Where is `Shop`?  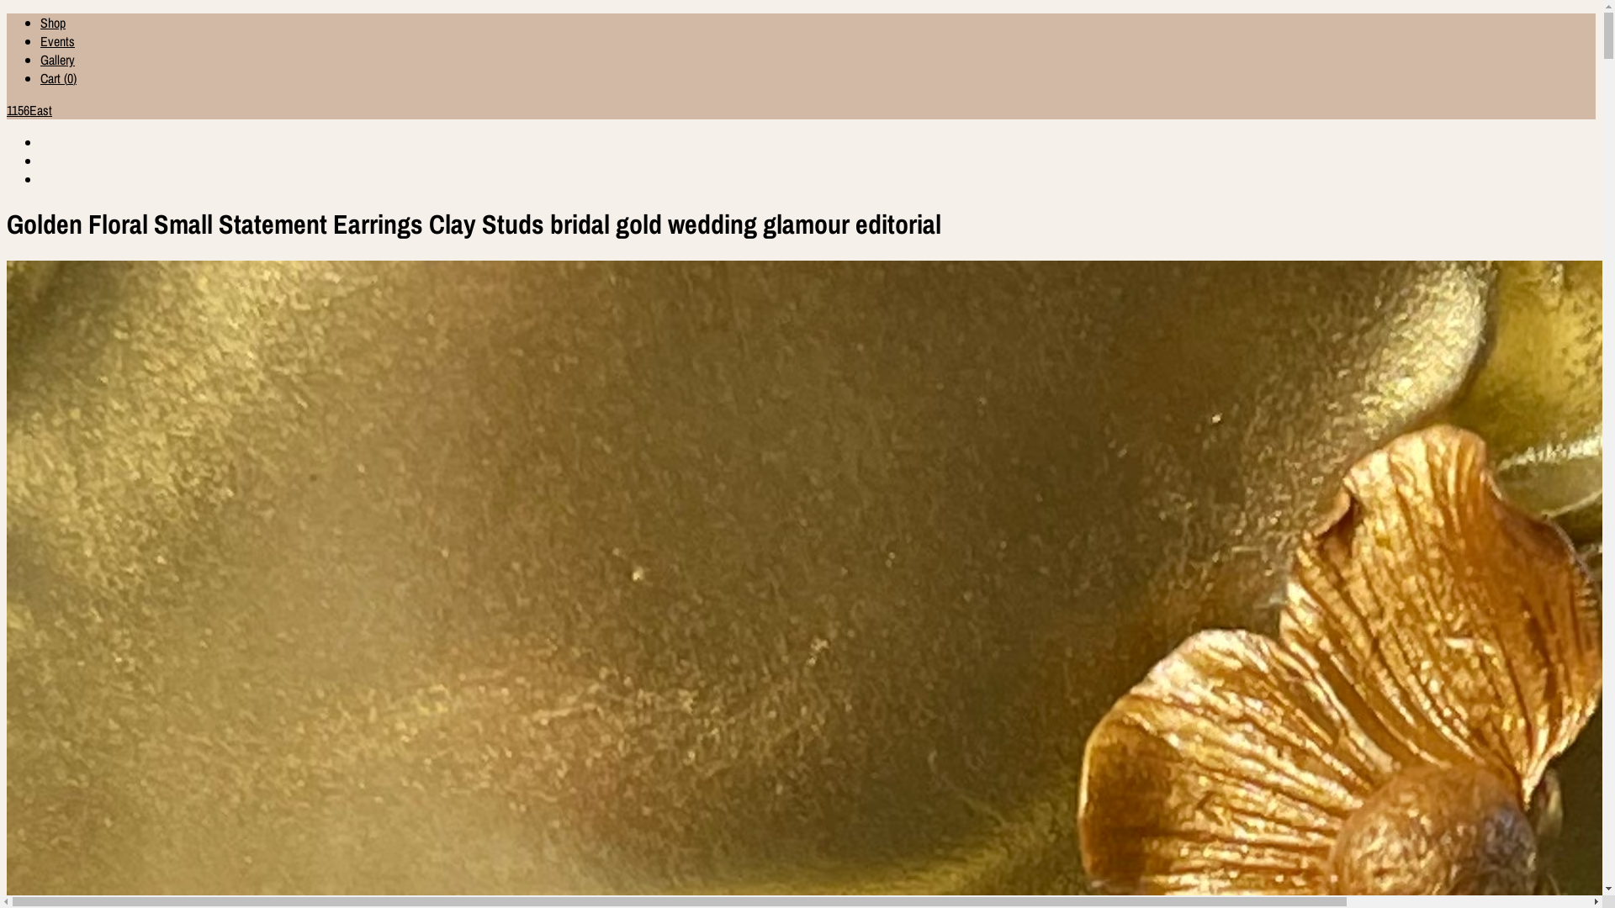
Shop is located at coordinates (53, 23).